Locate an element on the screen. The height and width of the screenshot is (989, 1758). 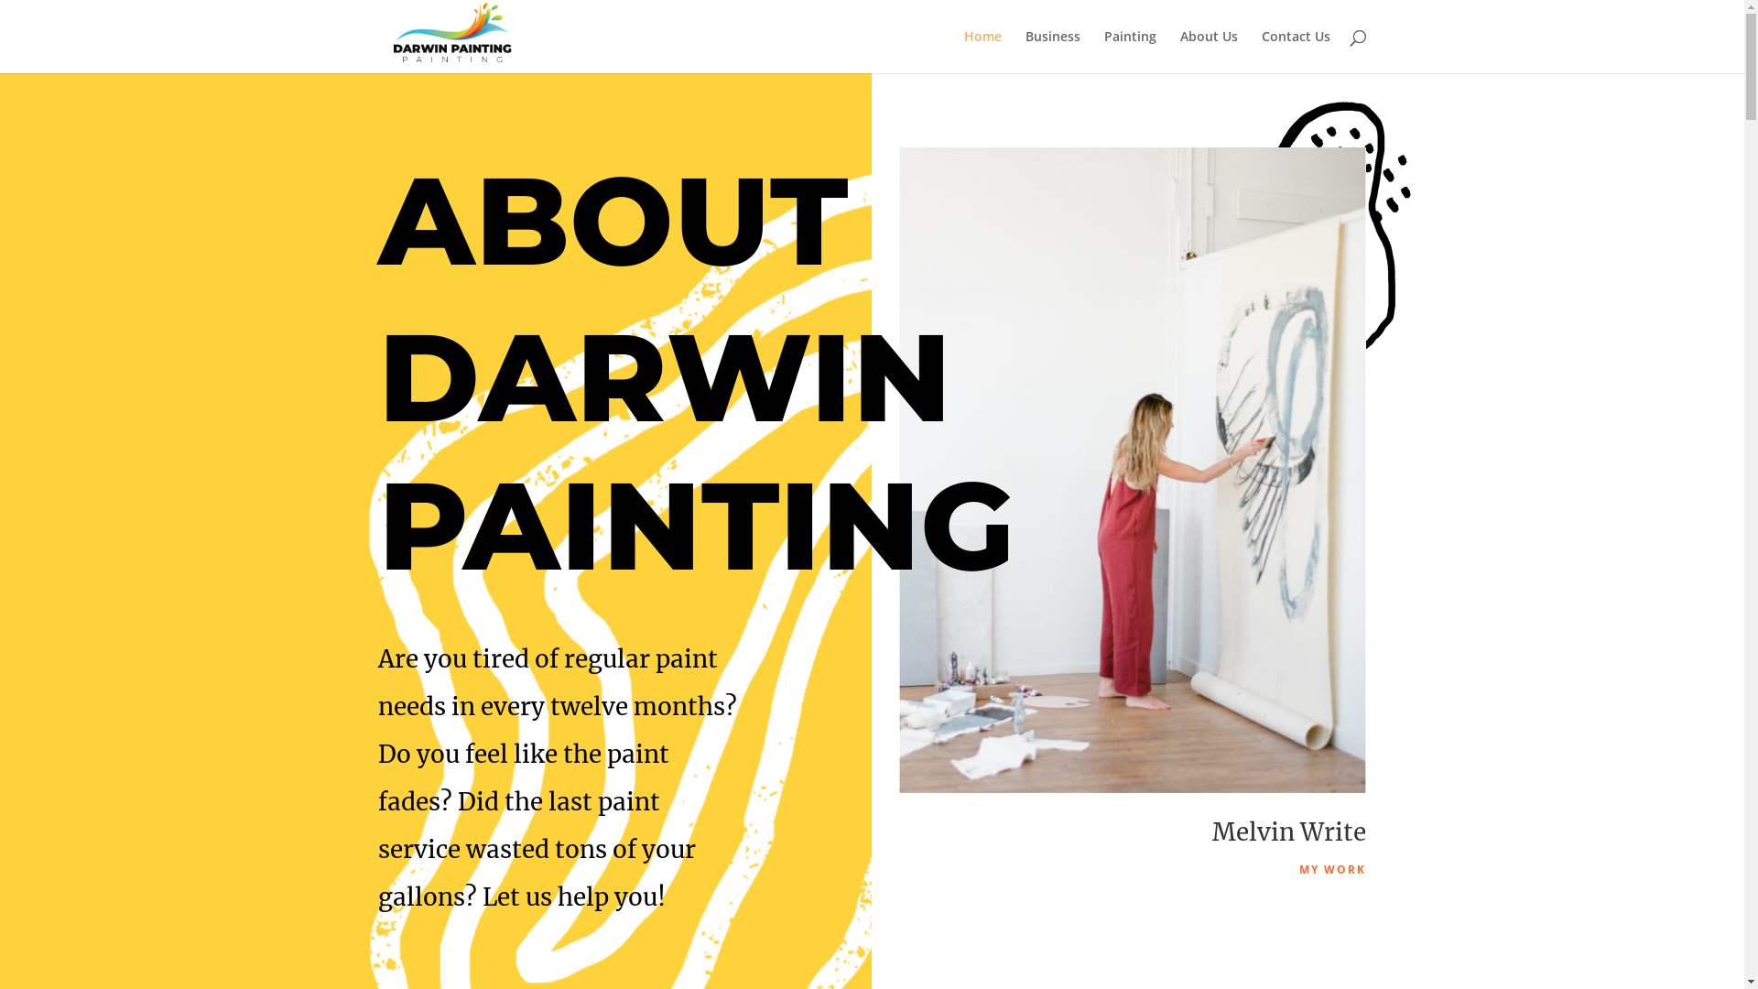
Painter-artist-66 is located at coordinates (1133, 471).